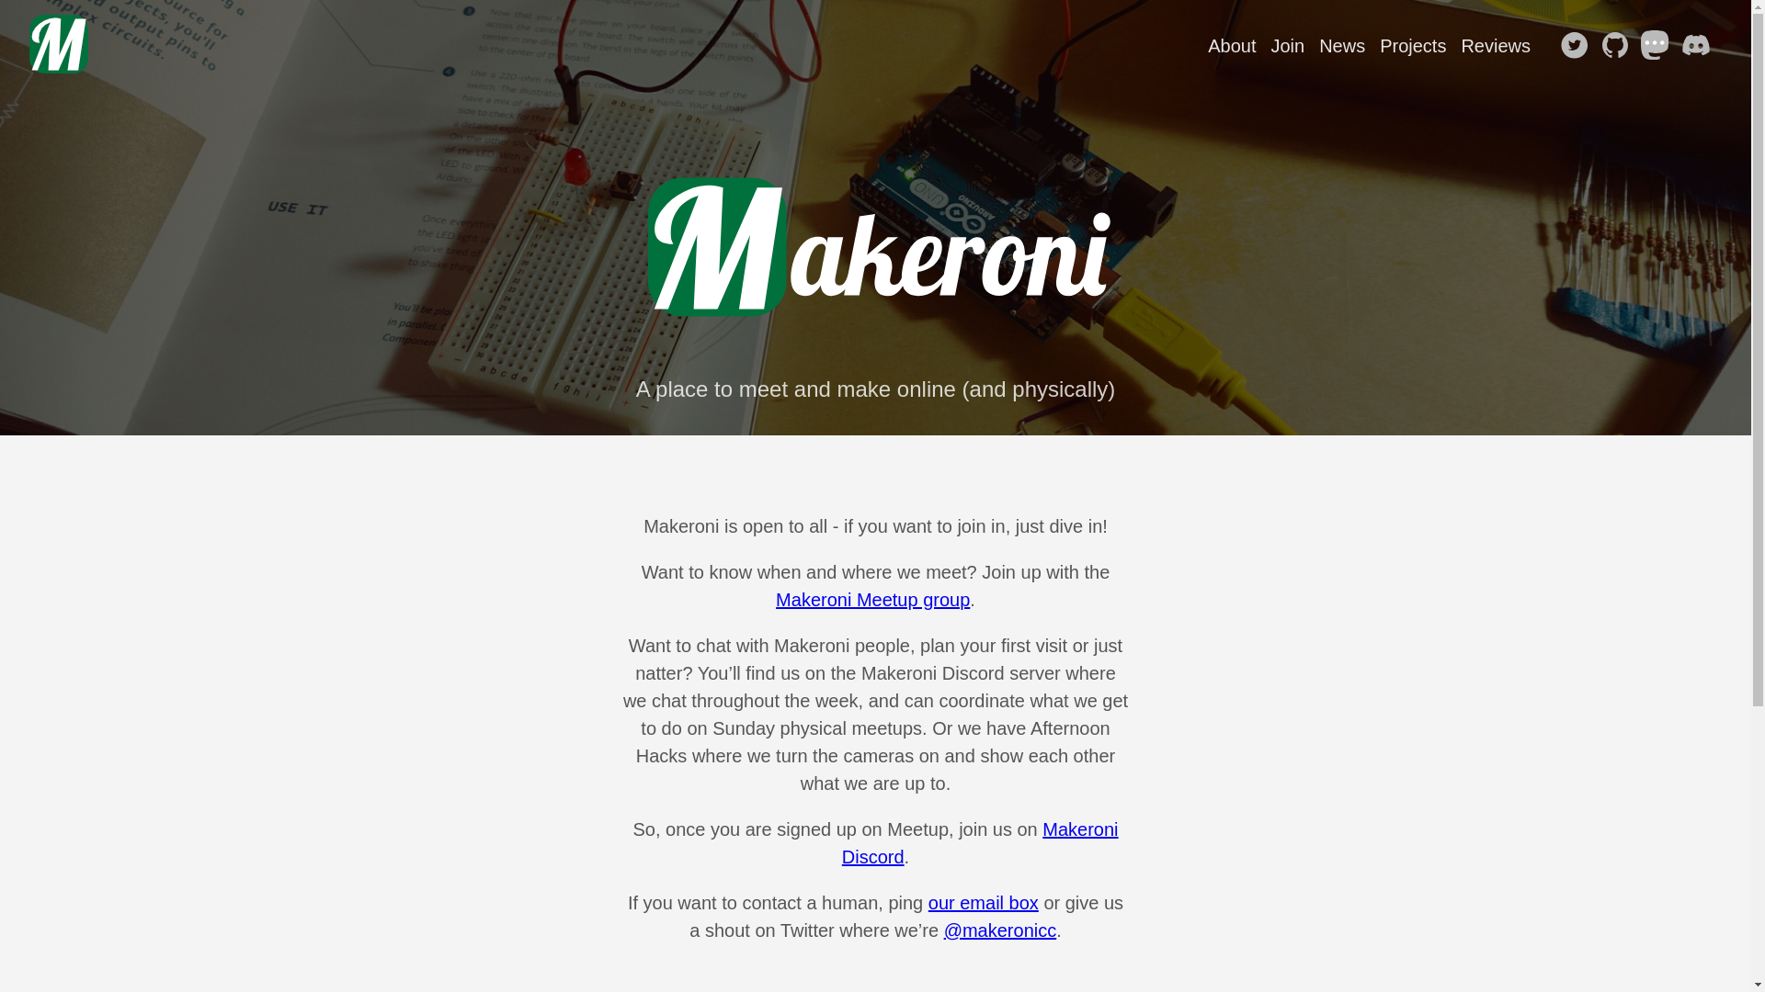  I want to click on discord link, so click(1700, 47).